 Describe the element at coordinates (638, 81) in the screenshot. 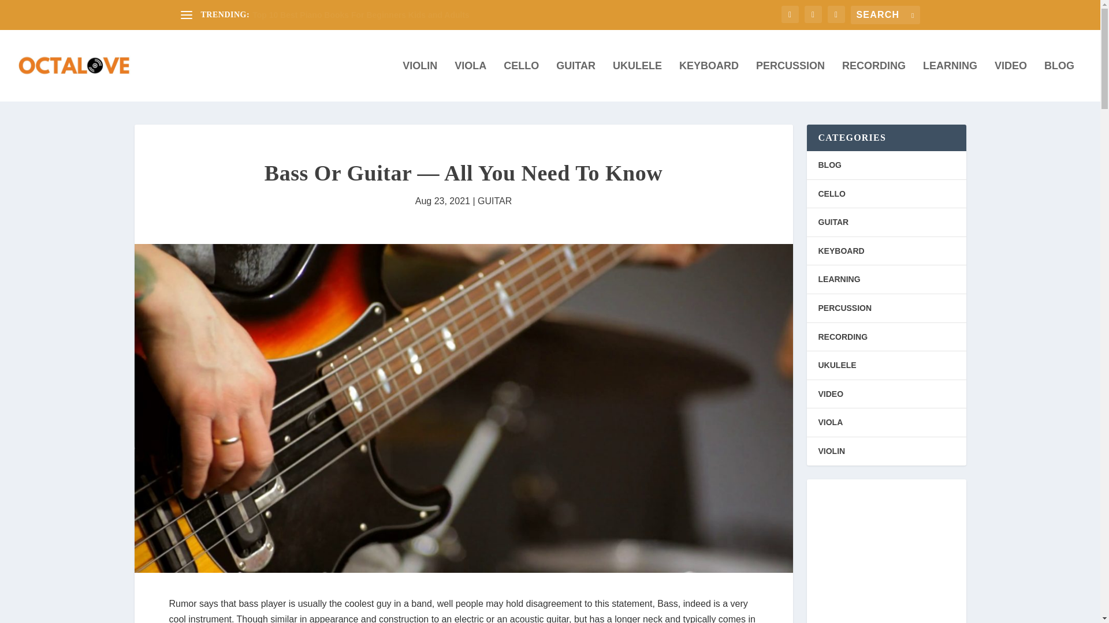

I see `UKULELE` at that location.